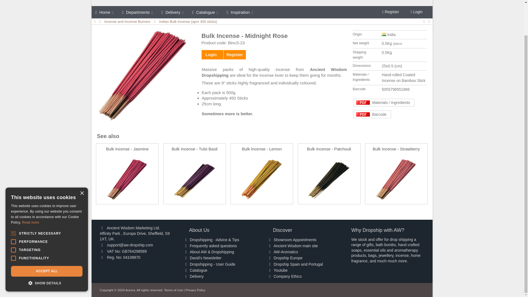 The height and width of the screenshot is (297, 528). I want to click on Departments, so click(138, 12).